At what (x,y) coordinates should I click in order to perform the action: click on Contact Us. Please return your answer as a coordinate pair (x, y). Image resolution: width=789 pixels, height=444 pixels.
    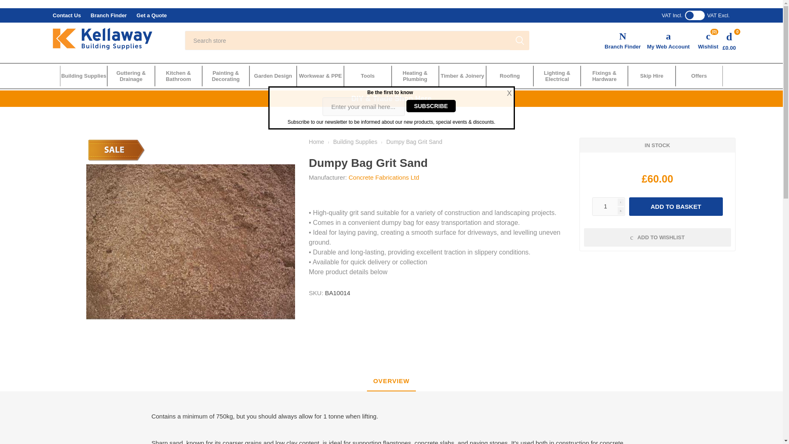
    Looking at the image, I should click on (67, 16).